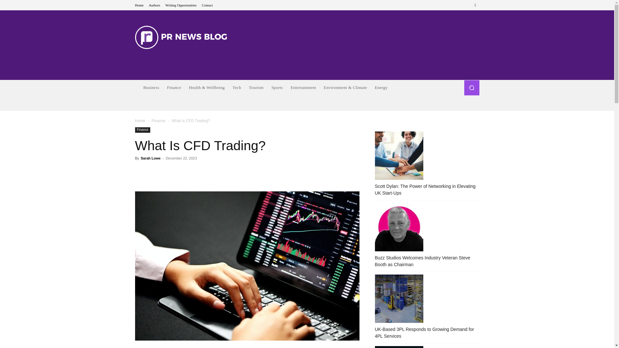  Describe the element at coordinates (151, 88) in the screenshot. I see `Business` at that location.